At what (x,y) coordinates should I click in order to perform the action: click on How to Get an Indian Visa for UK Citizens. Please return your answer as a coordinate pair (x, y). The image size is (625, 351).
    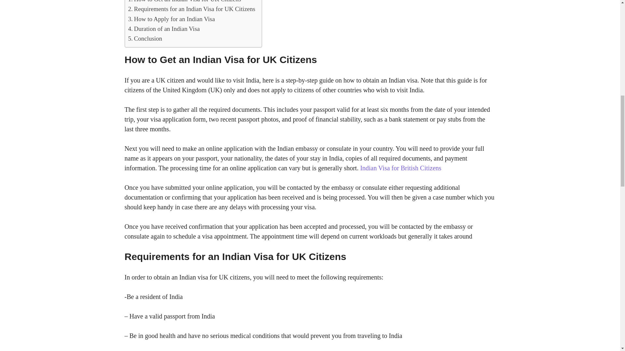
    Looking at the image, I should click on (185, 2).